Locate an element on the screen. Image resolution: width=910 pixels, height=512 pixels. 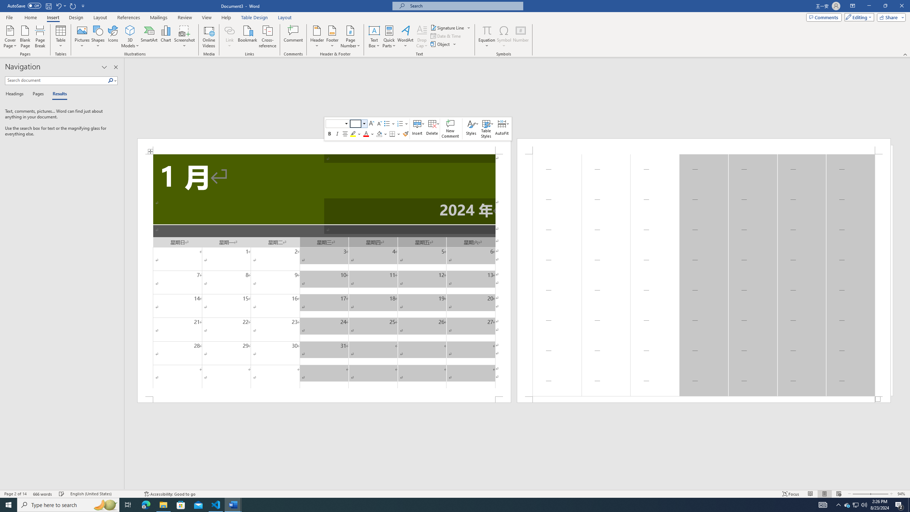
Signature Line is located at coordinates (448, 28).